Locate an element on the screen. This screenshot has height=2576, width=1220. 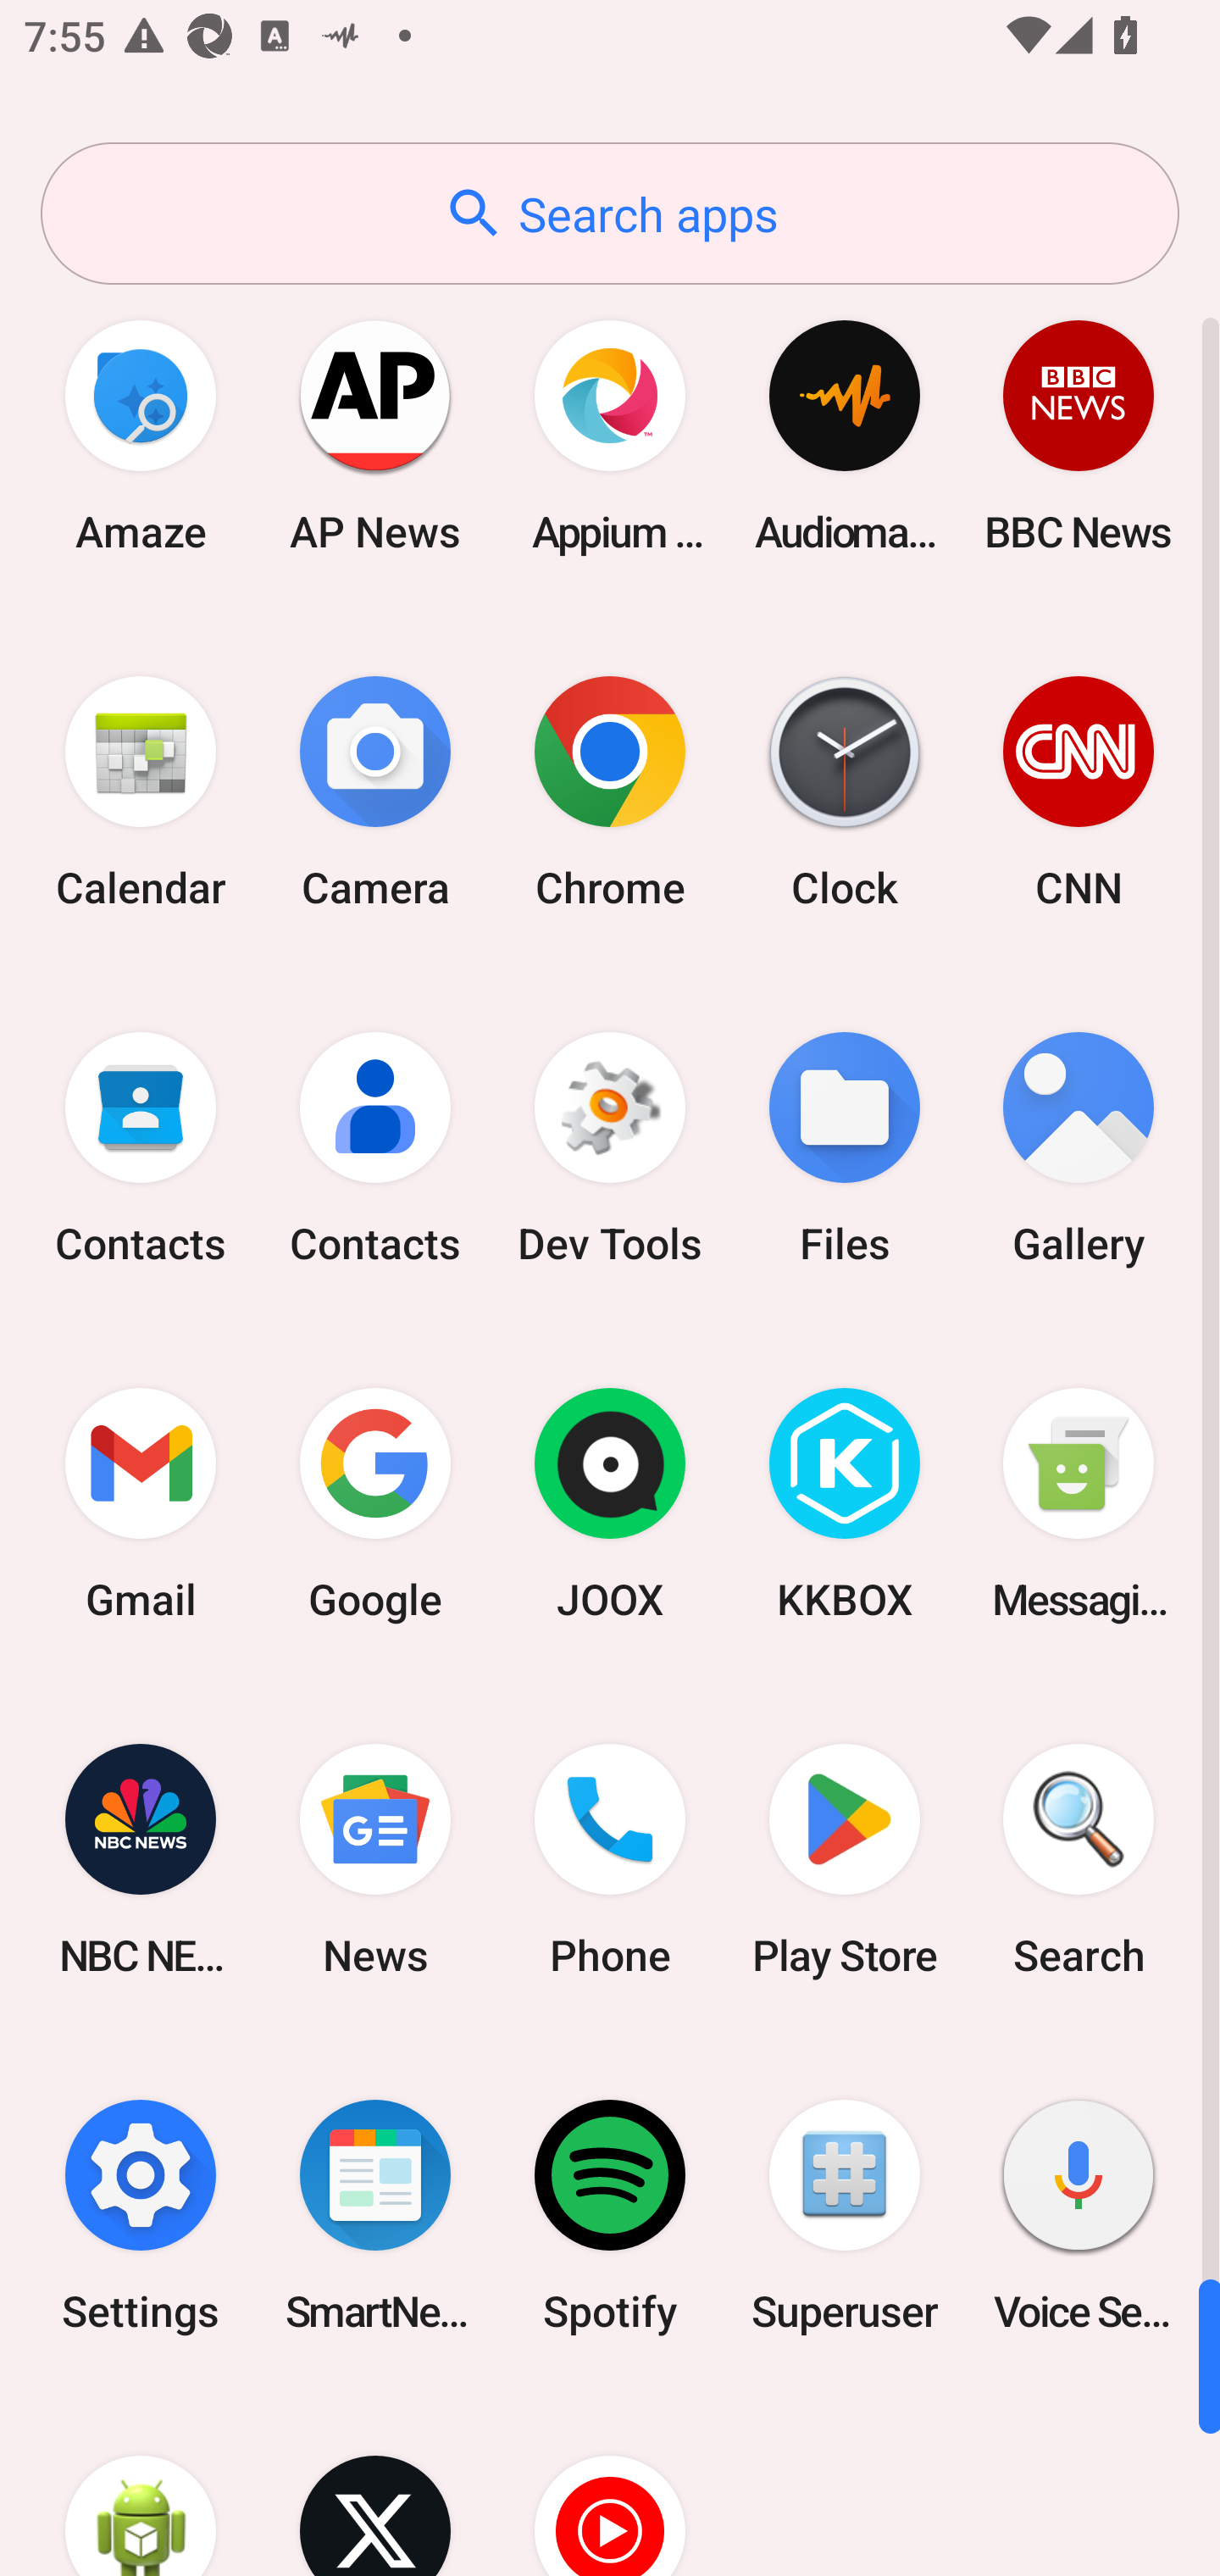
Files is located at coordinates (844, 1149).